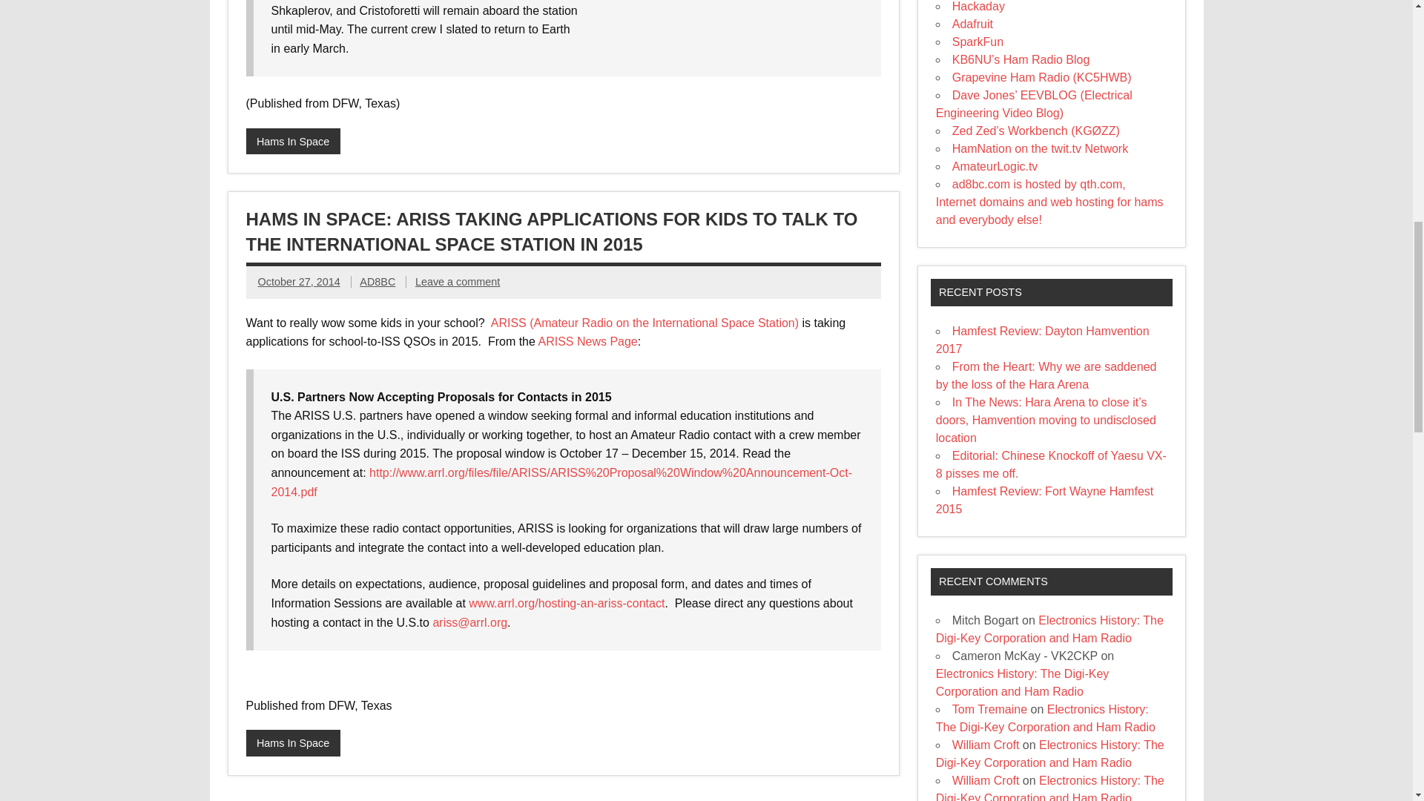  I want to click on 5:30 pm, so click(298, 281).